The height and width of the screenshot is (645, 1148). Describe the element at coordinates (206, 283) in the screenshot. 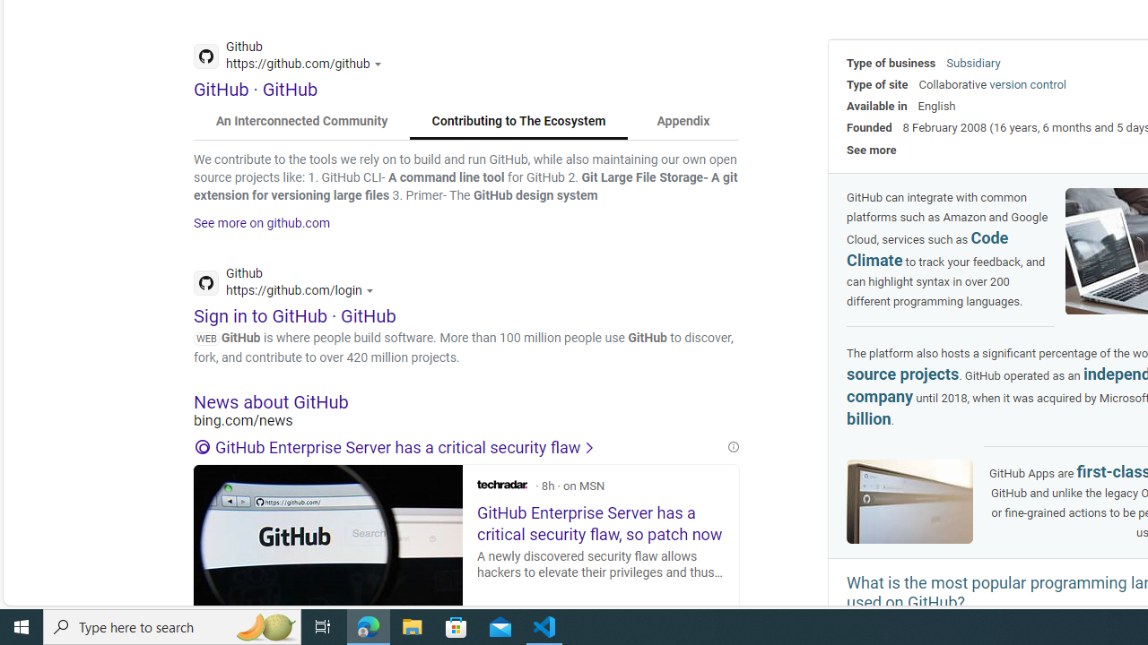

I see `Global web icon` at that location.